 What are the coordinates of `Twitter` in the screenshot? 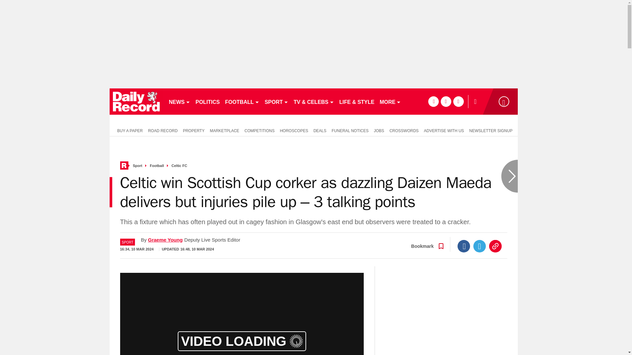 It's located at (480, 246).